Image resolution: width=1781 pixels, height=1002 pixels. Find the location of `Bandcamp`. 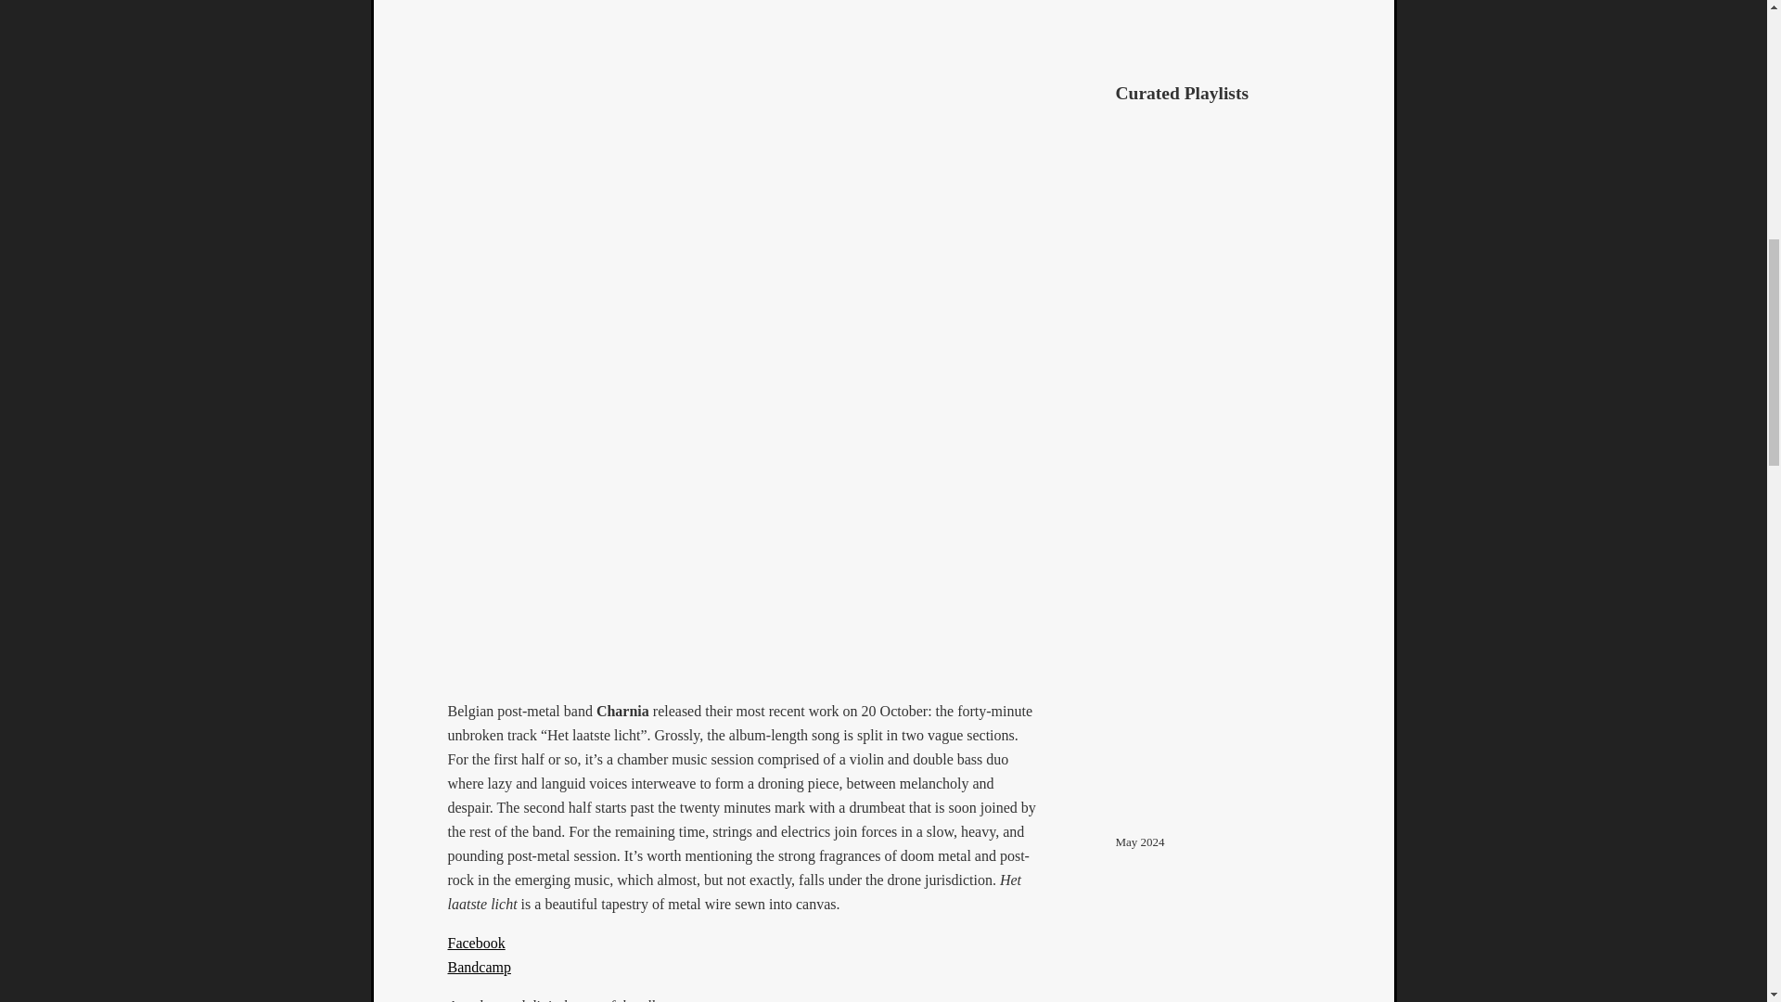

Bandcamp is located at coordinates (478, 967).